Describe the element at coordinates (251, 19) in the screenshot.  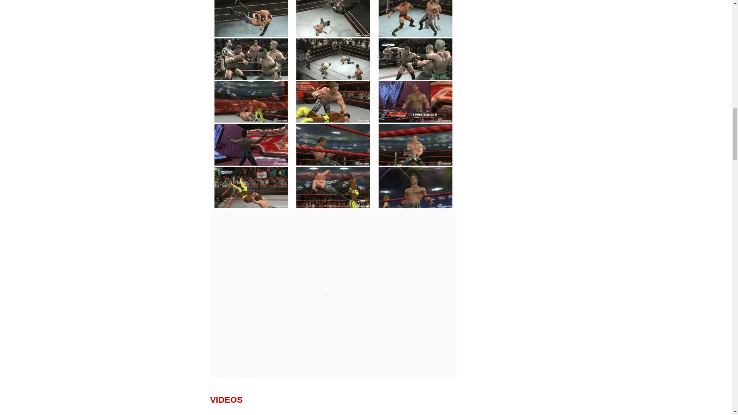
I see `0` at that location.